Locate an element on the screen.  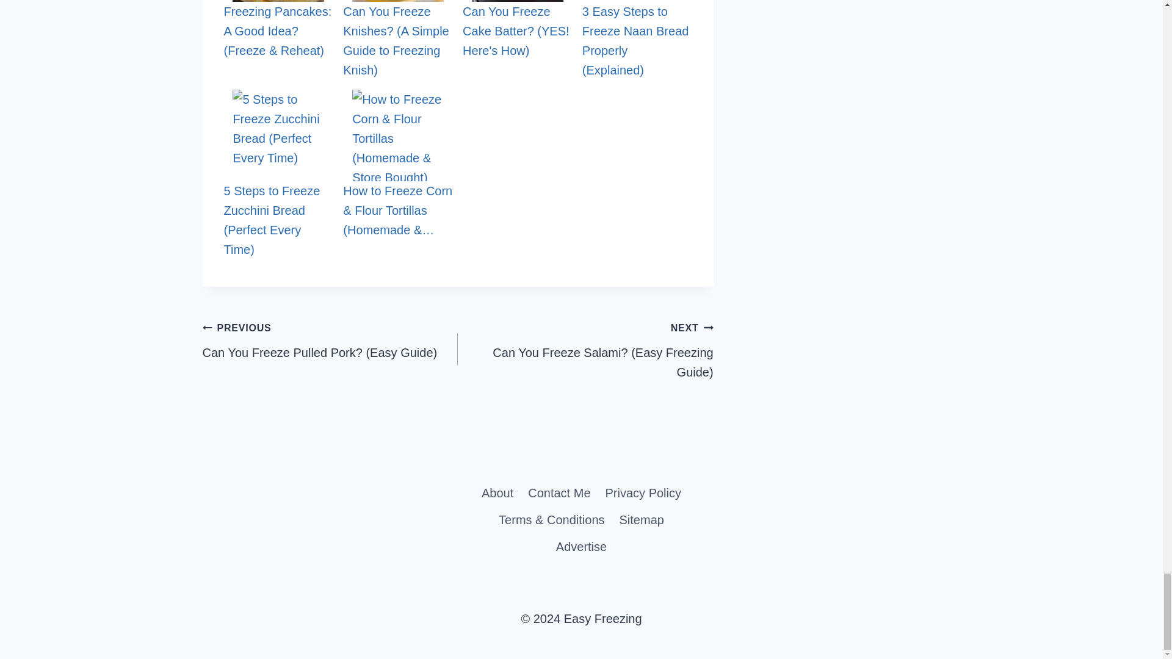
Contact Me is located at coordinates (559, 493).